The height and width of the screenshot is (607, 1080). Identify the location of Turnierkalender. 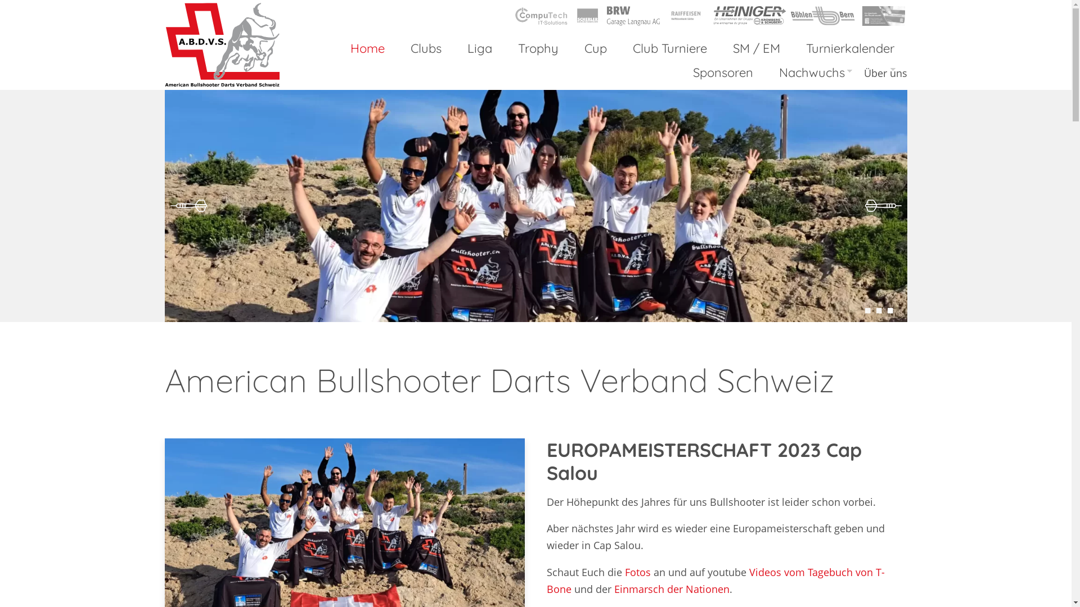
(850, 48).